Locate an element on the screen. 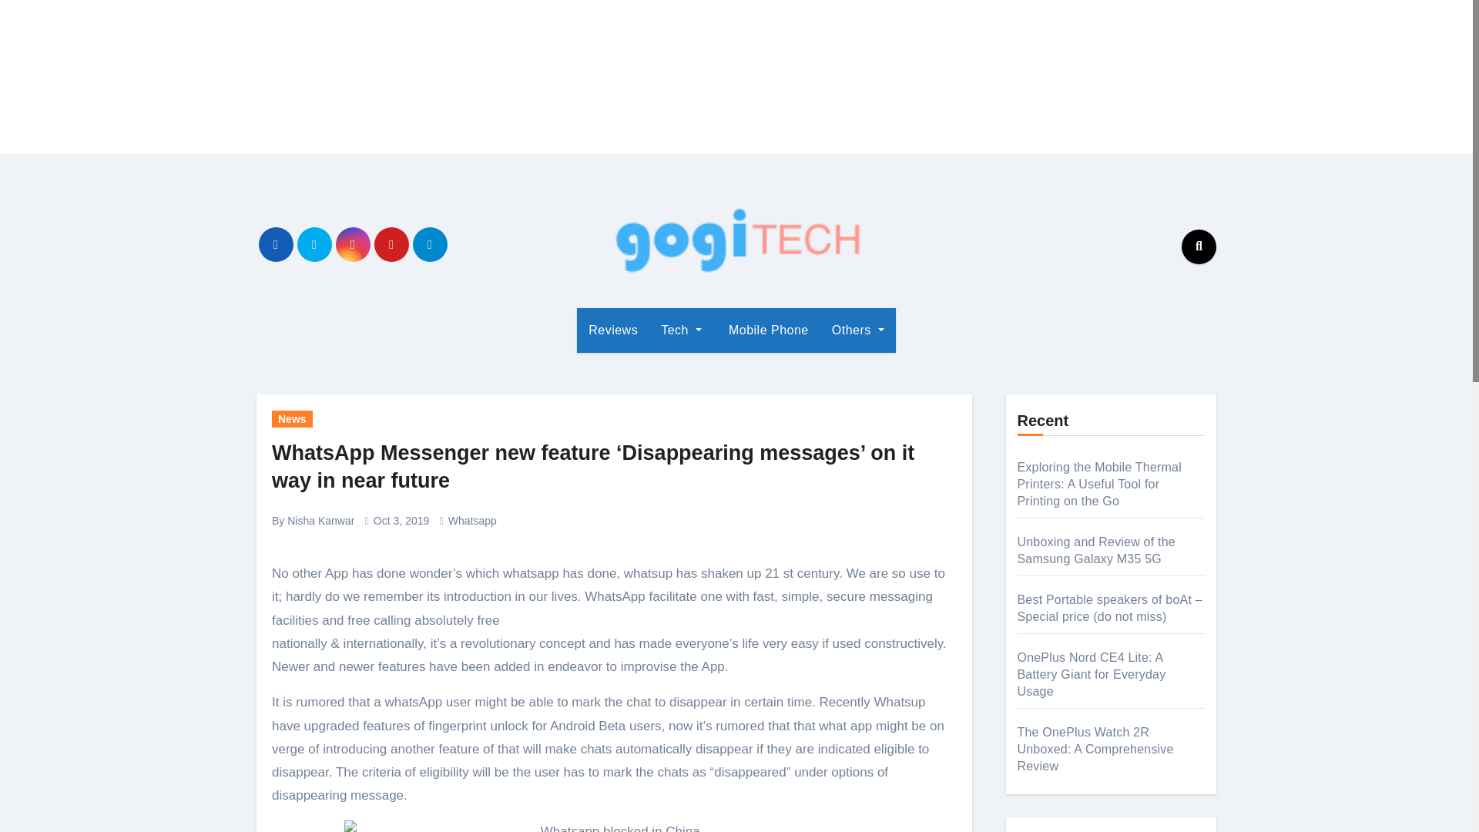 Image resolution: width=1479 pixels, height=832 pixels. Reviews is located at coordinates (612, 330).